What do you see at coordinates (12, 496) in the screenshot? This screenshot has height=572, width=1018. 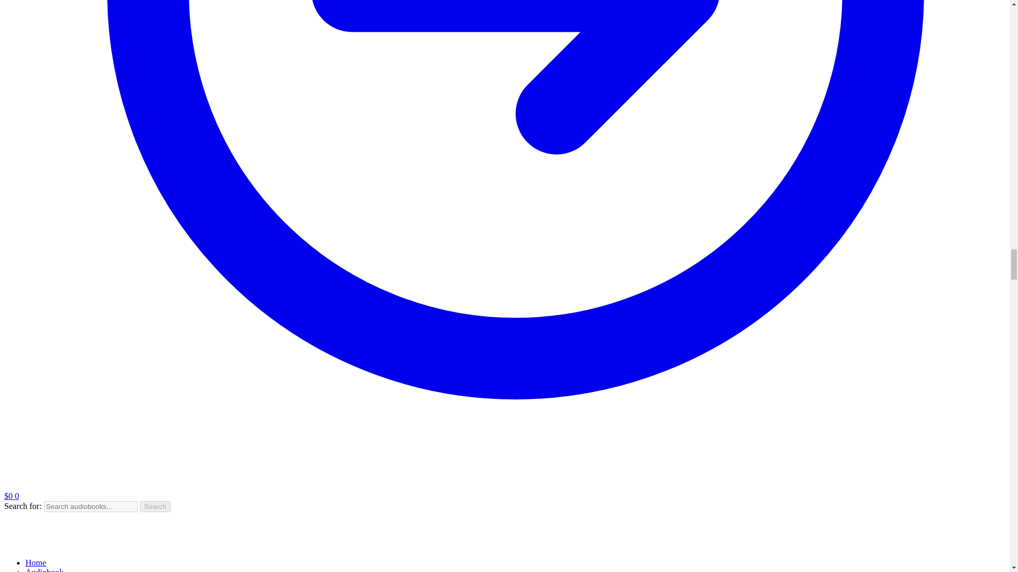 I see `View your shopping cart` at bounding box center [12, 496].